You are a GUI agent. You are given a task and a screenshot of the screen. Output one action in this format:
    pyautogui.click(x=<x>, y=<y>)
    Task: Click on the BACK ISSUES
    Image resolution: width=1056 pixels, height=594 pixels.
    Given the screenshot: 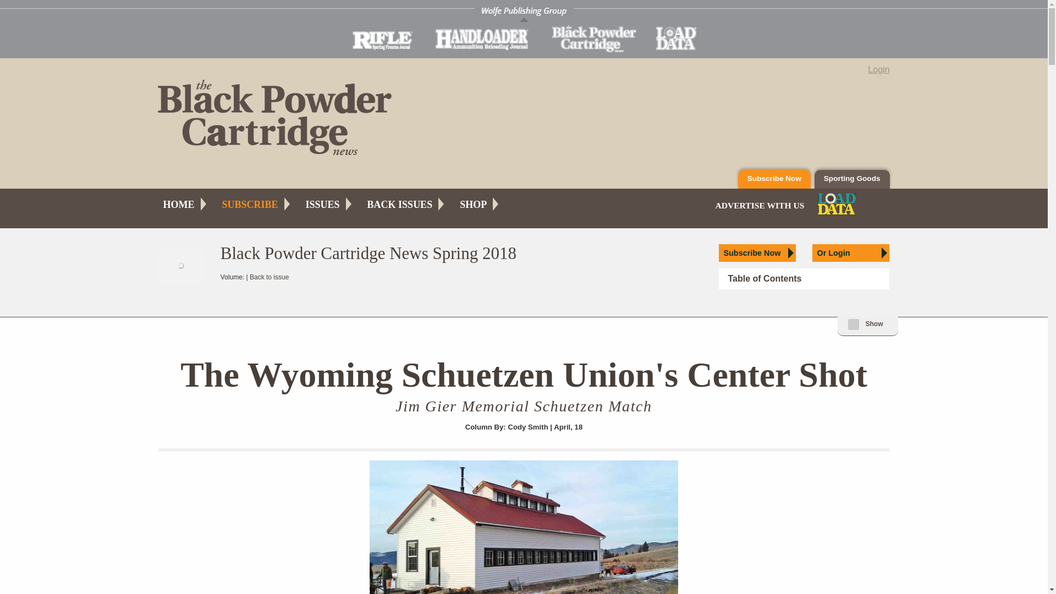 What is the action you would take?
    pyautogui.click(x=400, y=205)
    